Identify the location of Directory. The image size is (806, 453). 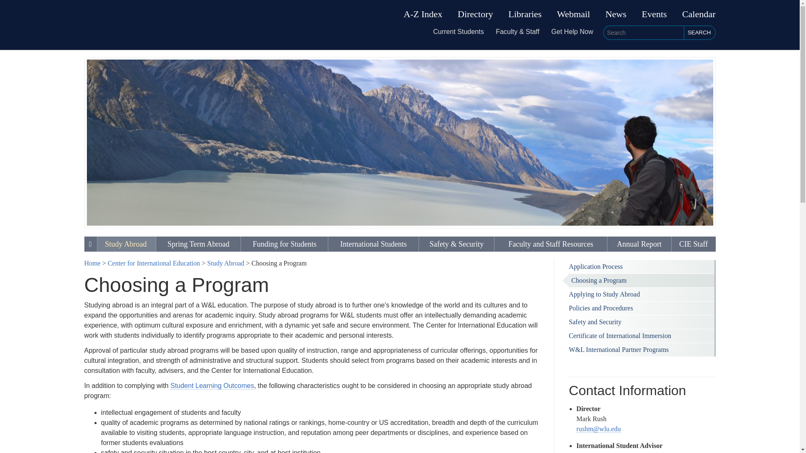
(475, 14).